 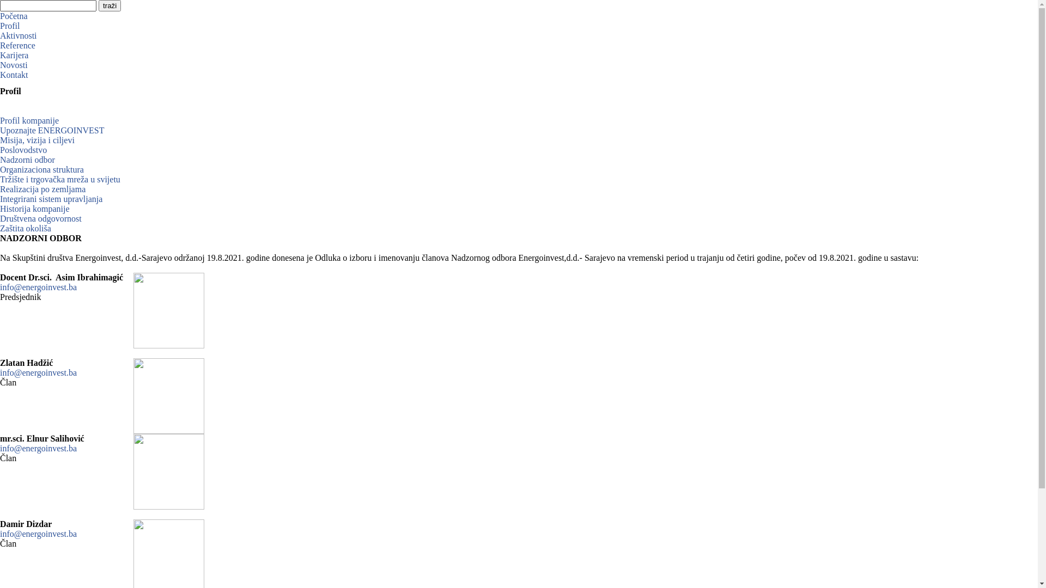 I want to click on Aktivnosti, so click(x=19, y=36).